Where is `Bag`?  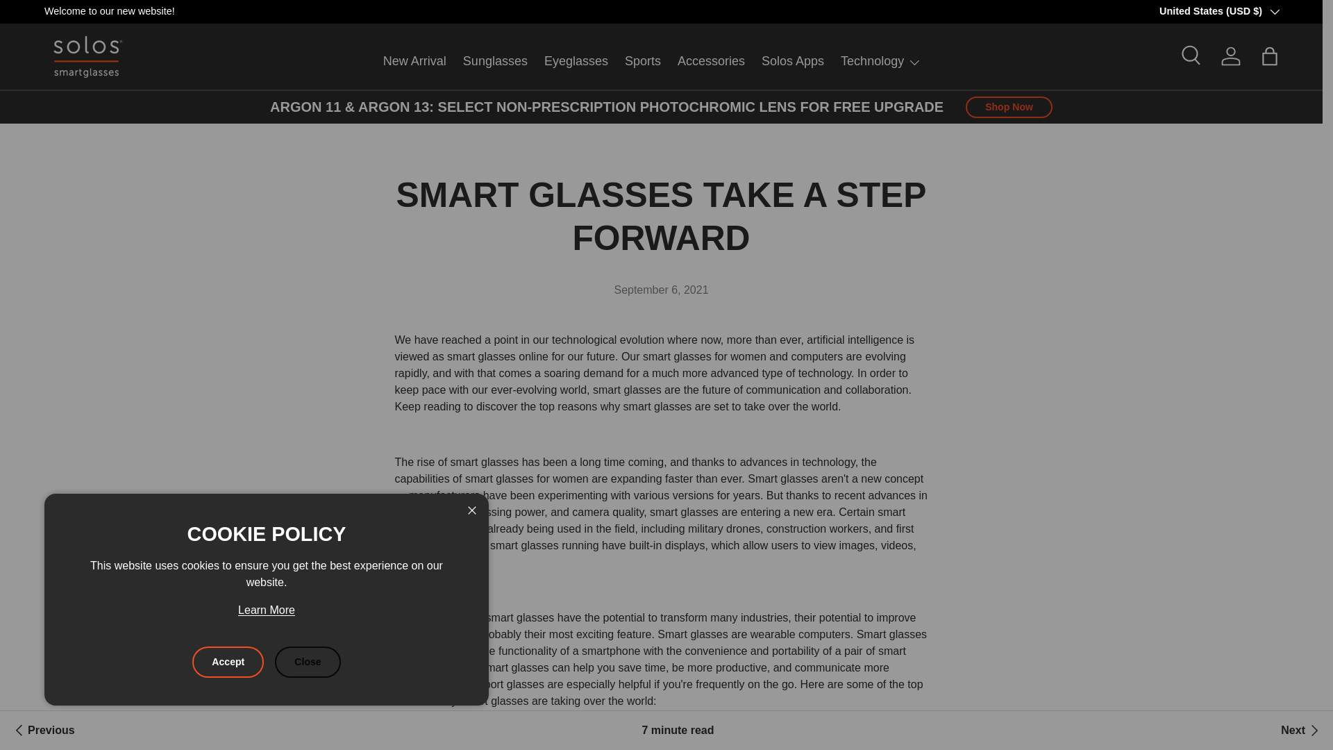
Bag is located at coordinates (1269, 56).